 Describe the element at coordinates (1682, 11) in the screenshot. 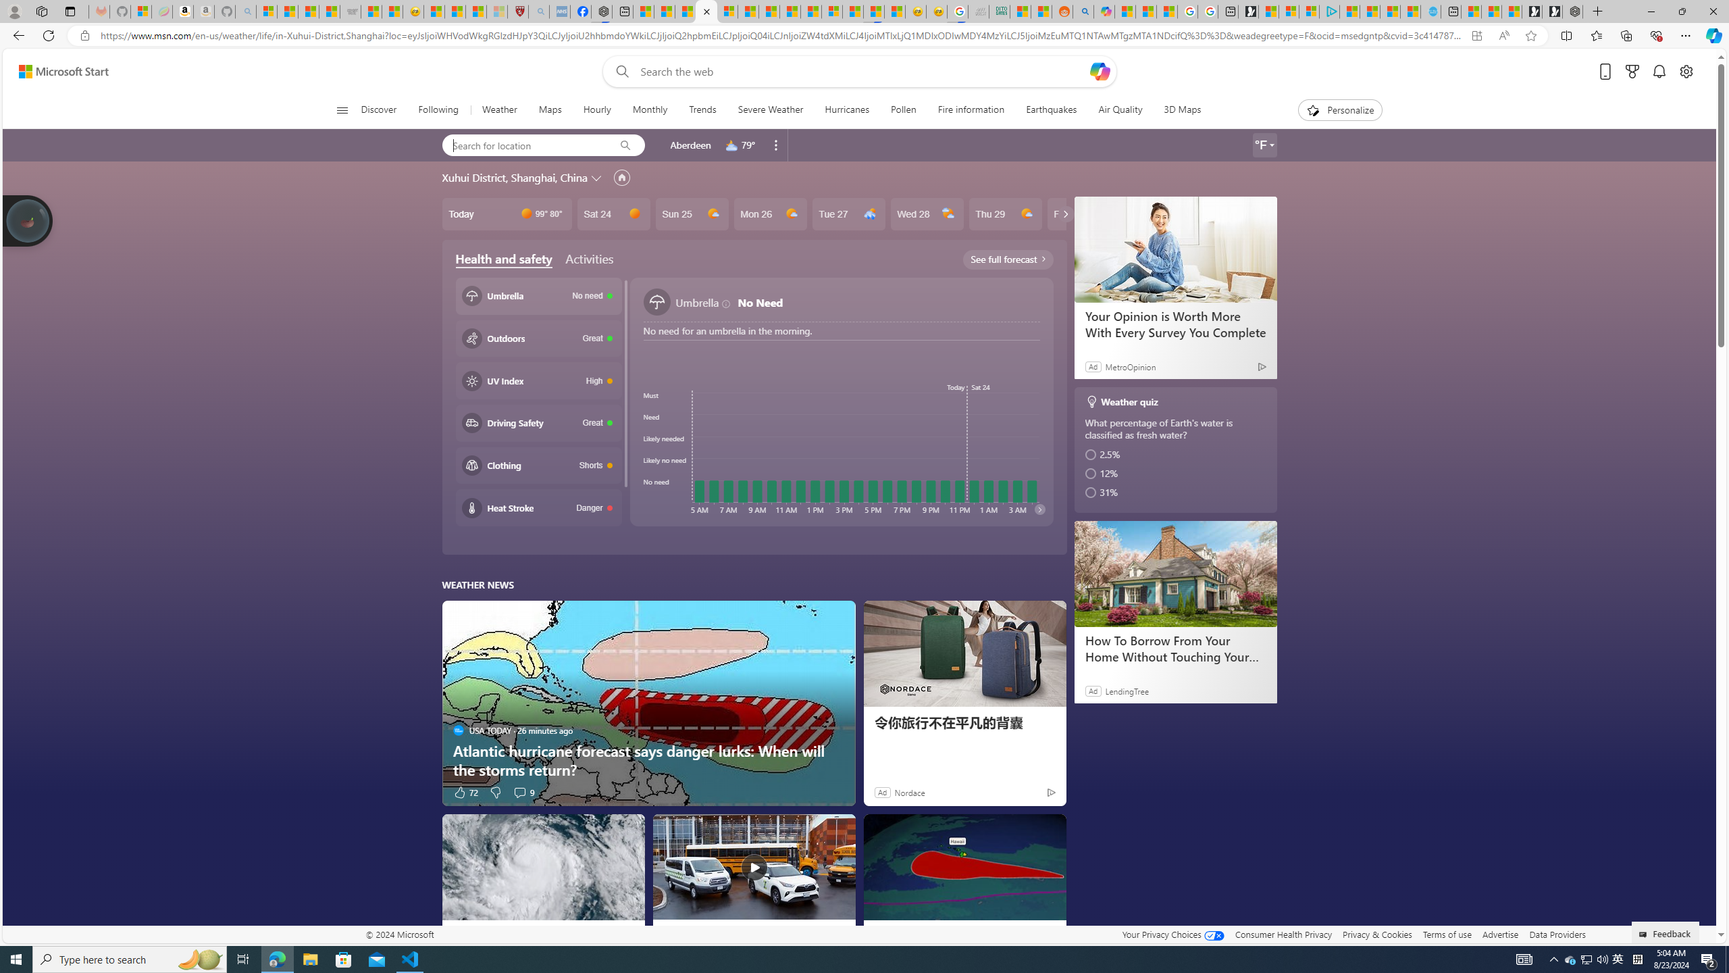

I see `Restore` at that location.